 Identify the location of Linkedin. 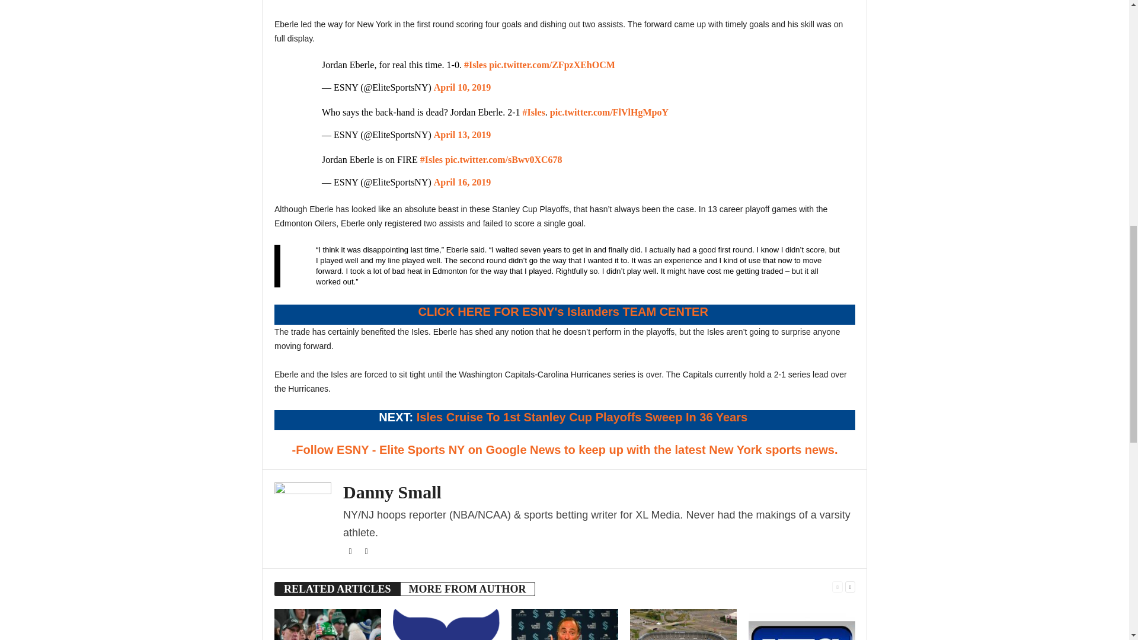
(366, 552).